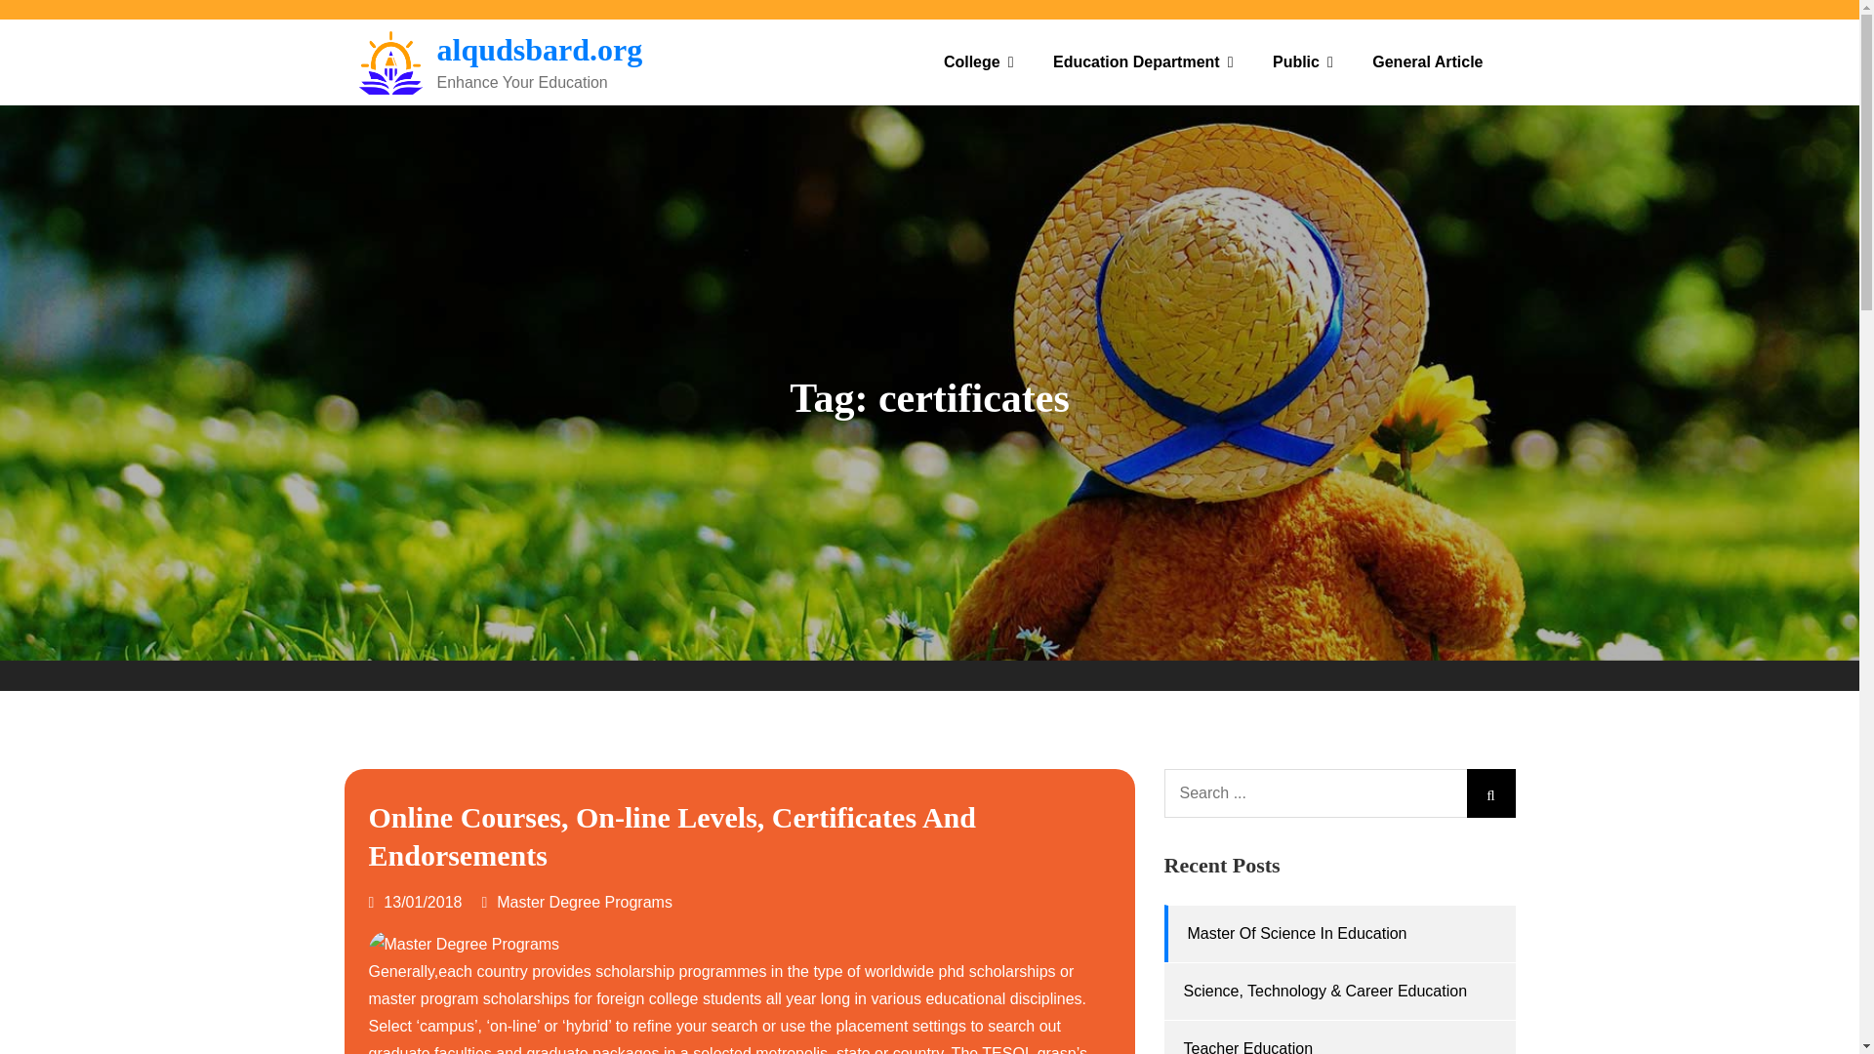 This screenshot has width=1874, height=1054. I want to click on Search for:, so click(1339, 793).